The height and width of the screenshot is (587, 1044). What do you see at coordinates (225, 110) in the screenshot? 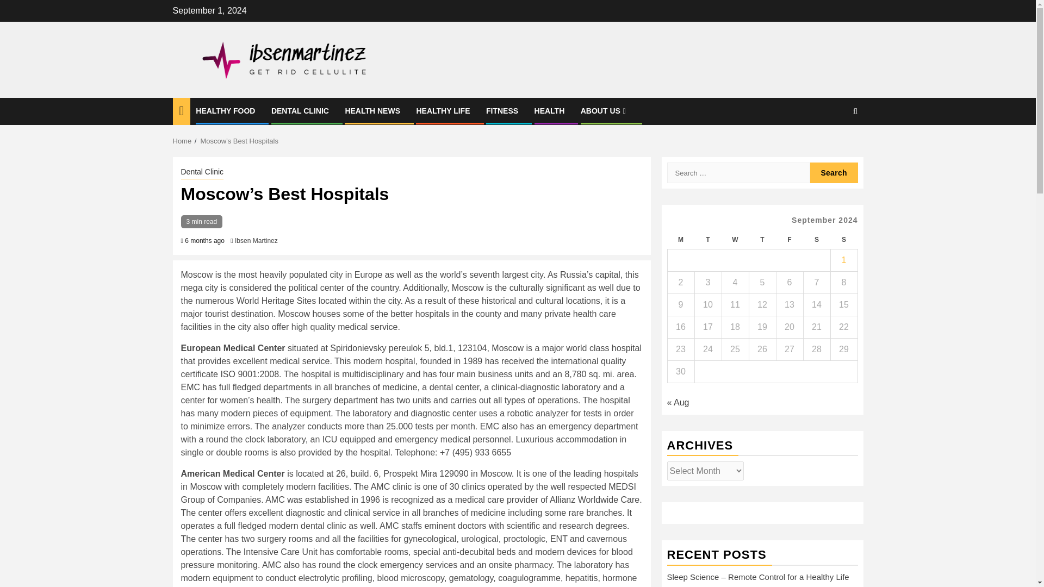
I see `HEALTHY FOOD` at bounding box center [225, 110].